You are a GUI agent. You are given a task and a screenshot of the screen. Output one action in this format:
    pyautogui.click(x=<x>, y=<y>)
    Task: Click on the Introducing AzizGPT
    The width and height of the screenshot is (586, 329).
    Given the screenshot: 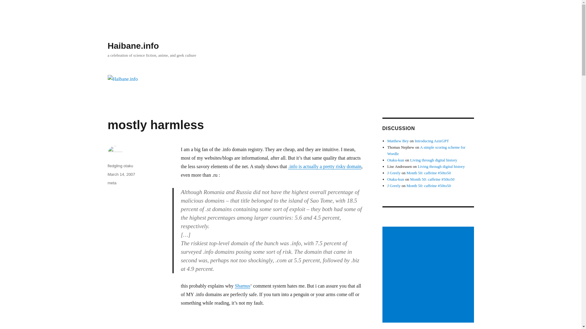 What is the action you would take?
    pyautogui.click(x=432, y=141)
    